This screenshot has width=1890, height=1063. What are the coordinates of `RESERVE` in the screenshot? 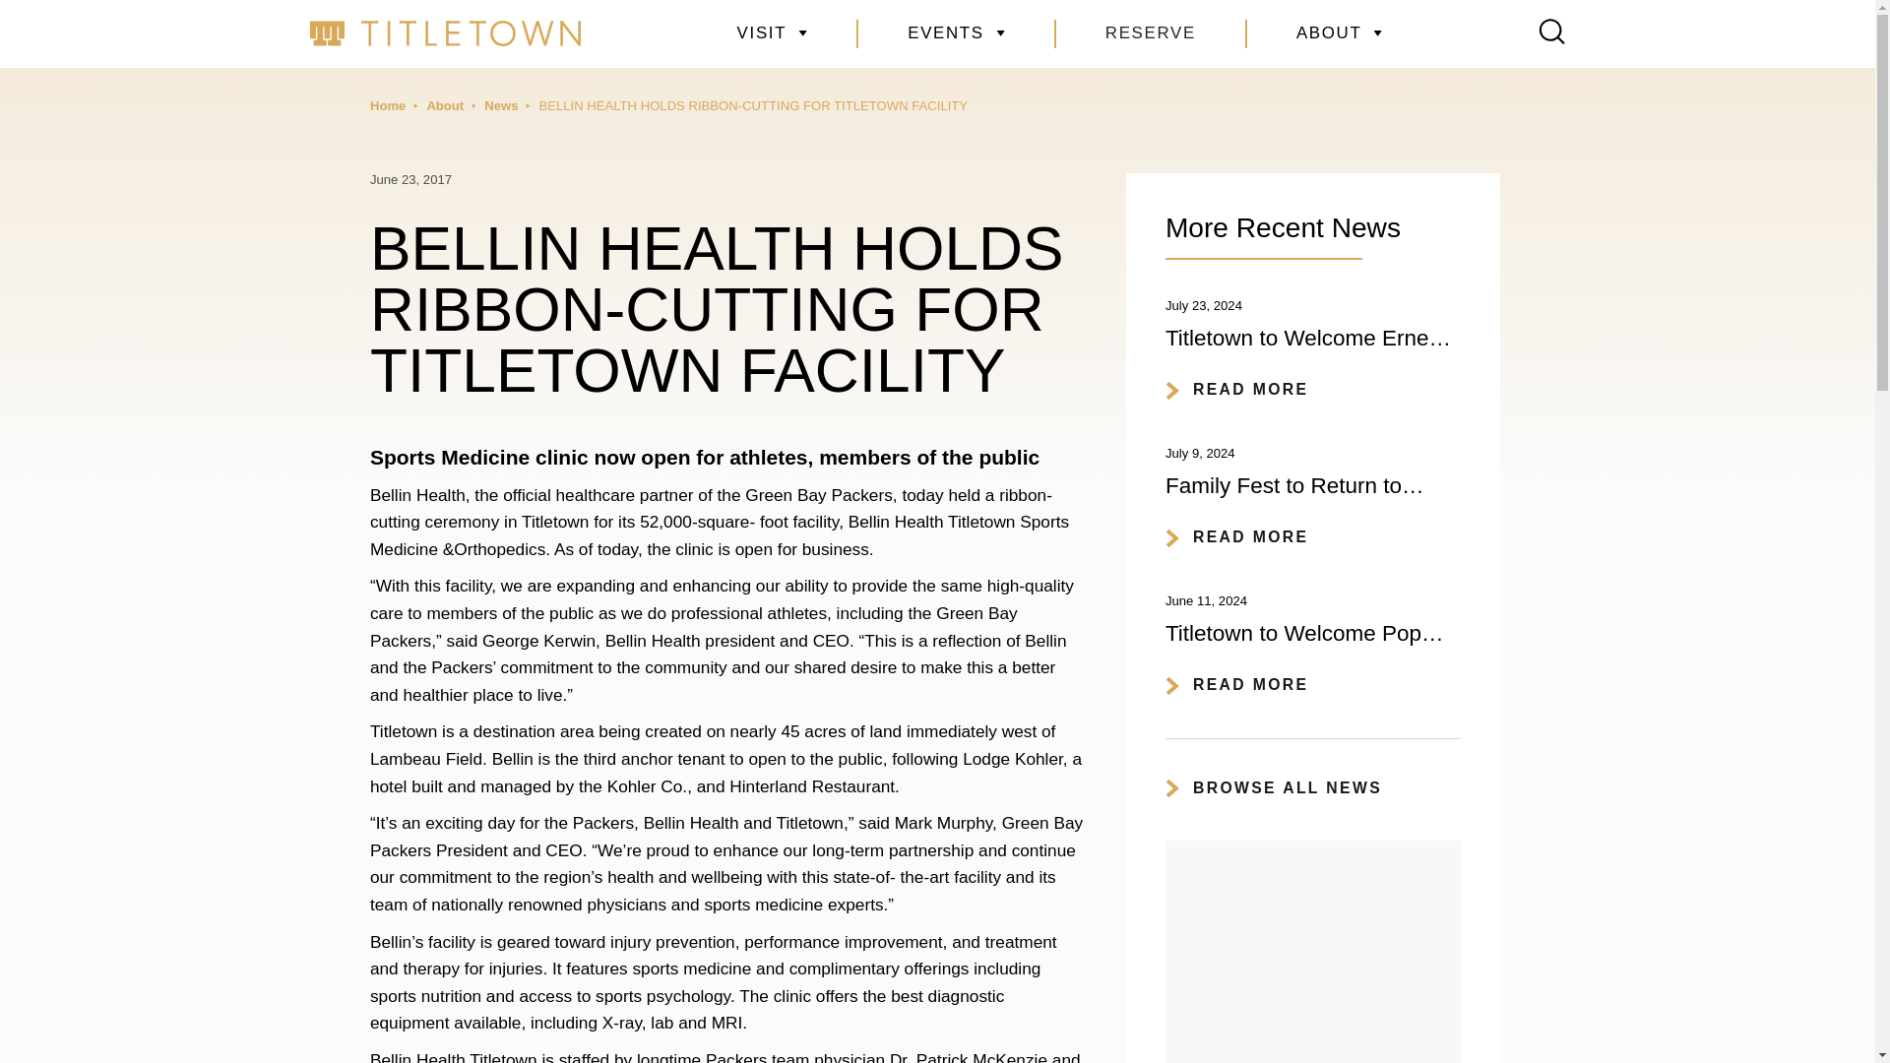 It's located at (1150, 33).